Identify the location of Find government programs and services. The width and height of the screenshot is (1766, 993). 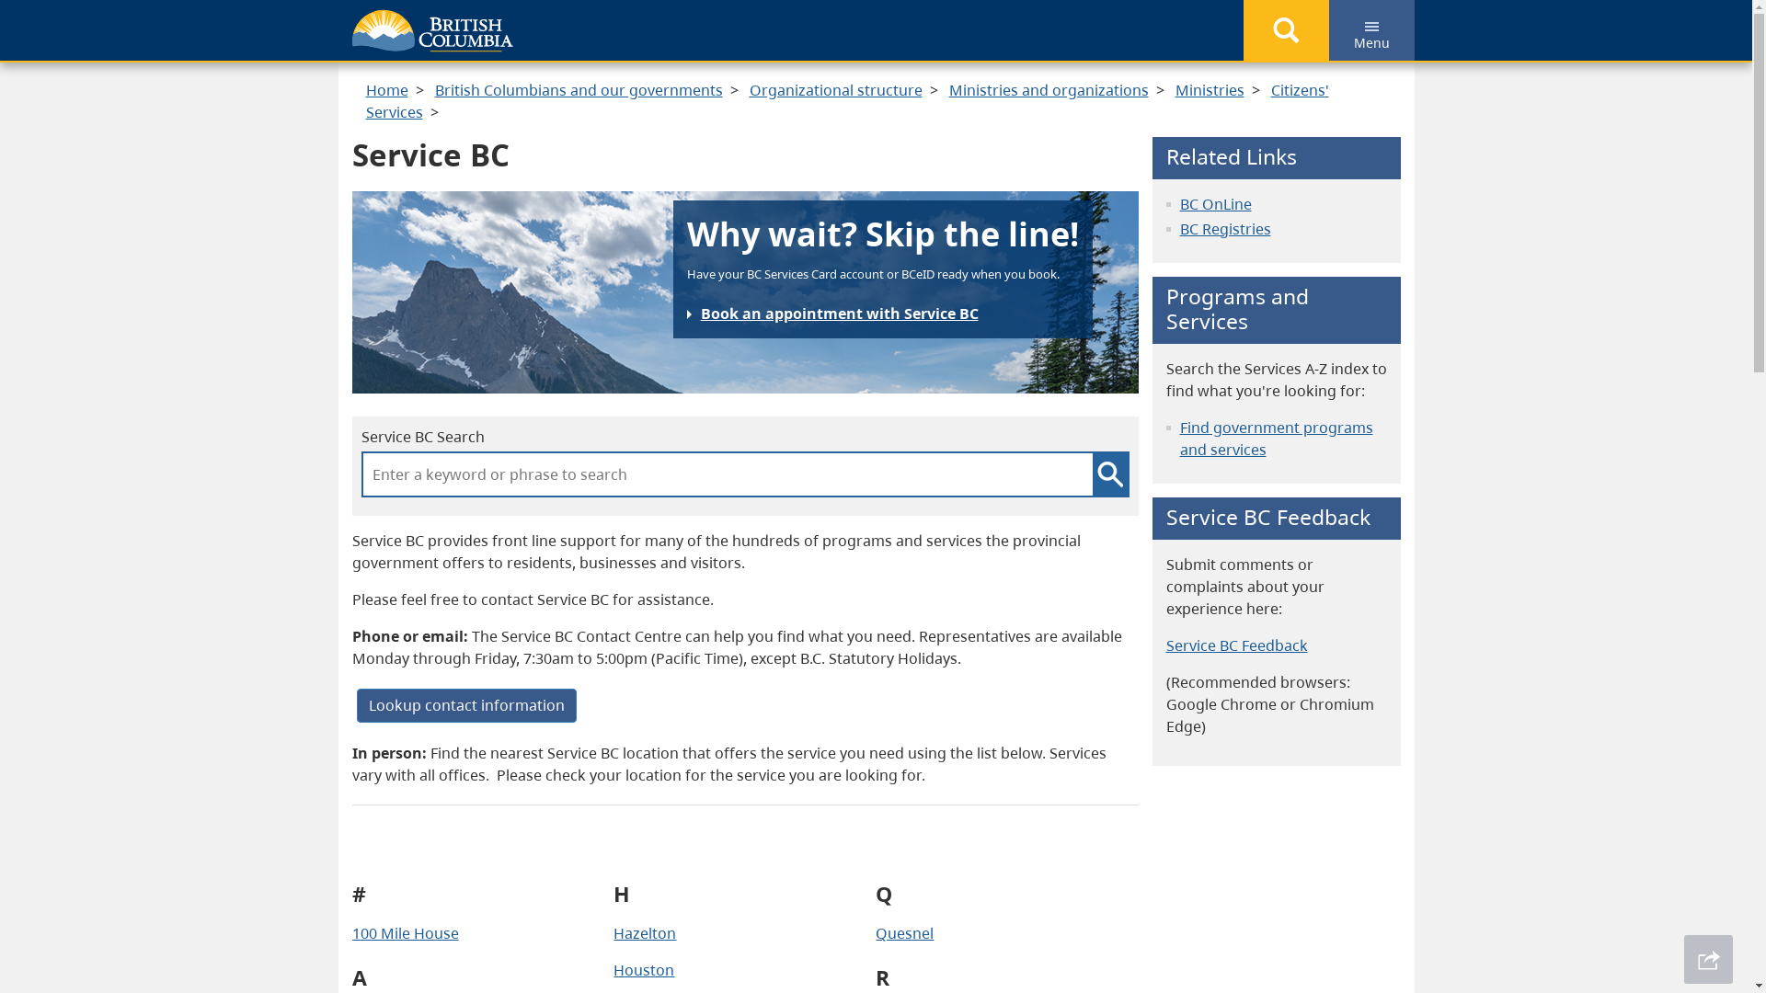
(1276, 439).